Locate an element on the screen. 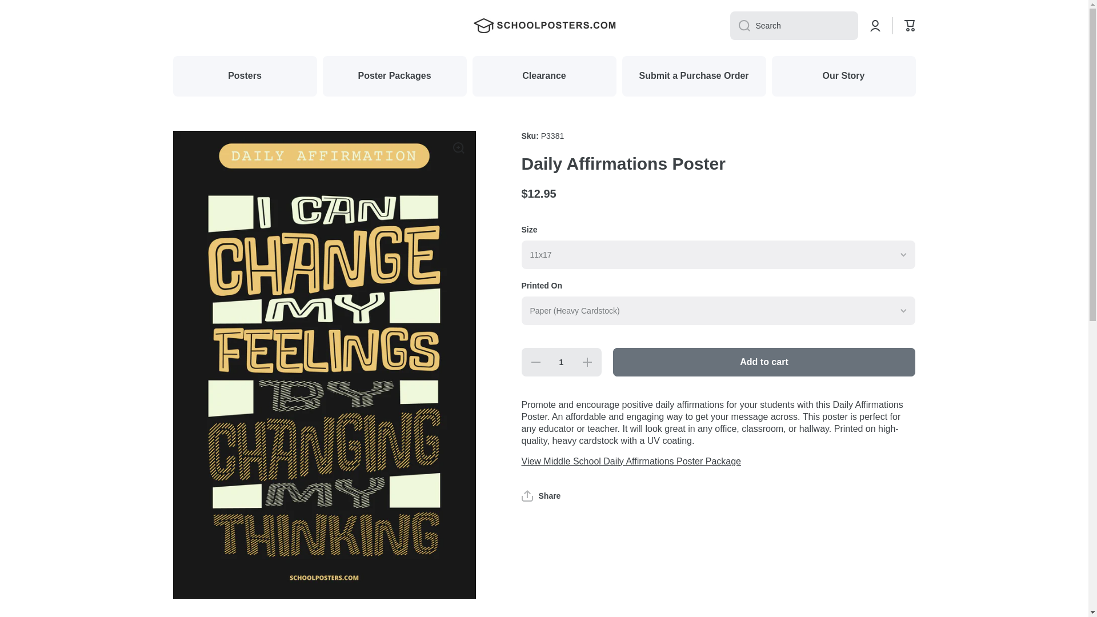  Our Story is located at coordinates (843, 76).